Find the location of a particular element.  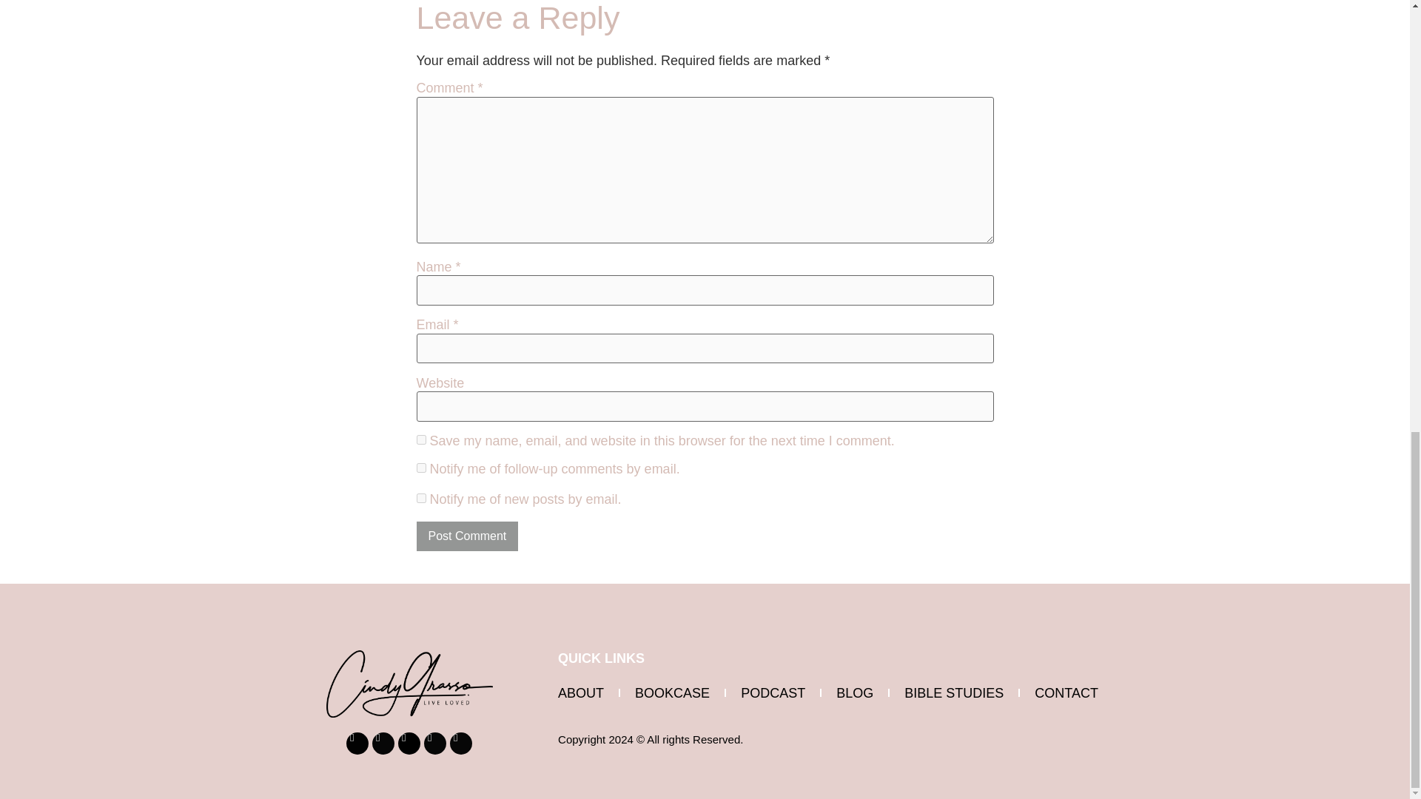

PODCAST is located at coordinates (773, 692).